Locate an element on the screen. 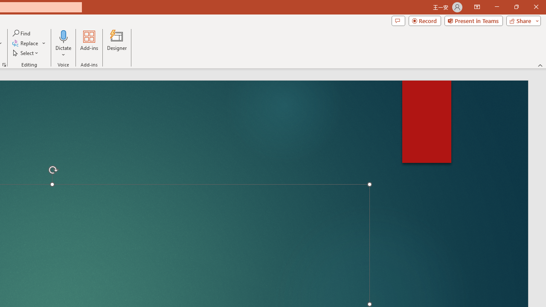 The width and height of the screenshot is (546, 307). Find... is located at coordinates (22, 33).